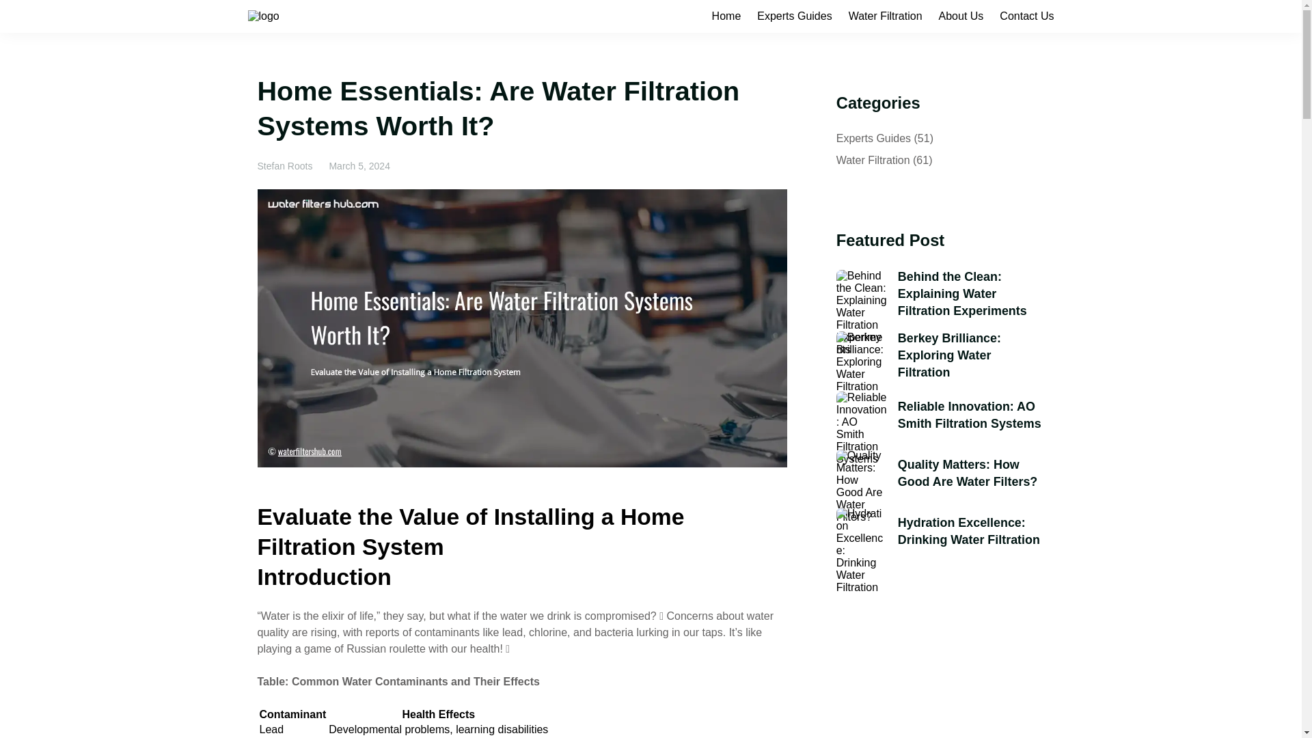  I want to click on Water Filtration, so click(873, 160).